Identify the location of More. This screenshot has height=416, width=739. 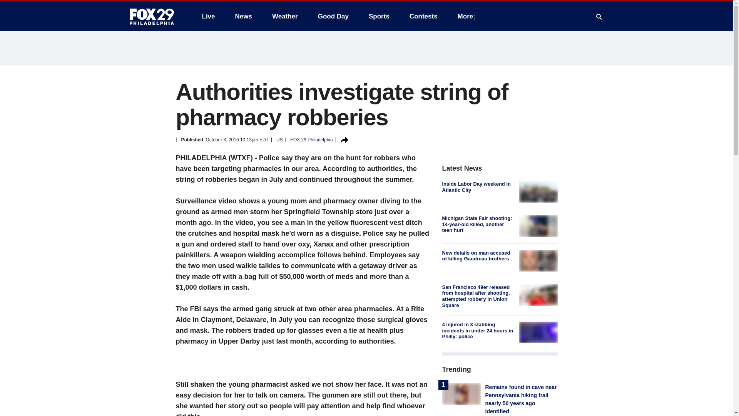
(467, 16).